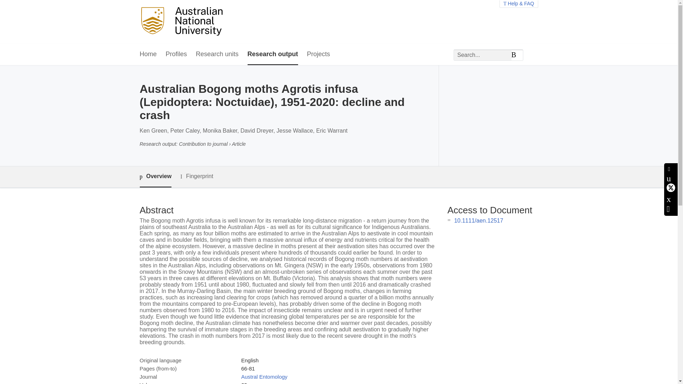  I want to click on Research units, so click(217, 54).